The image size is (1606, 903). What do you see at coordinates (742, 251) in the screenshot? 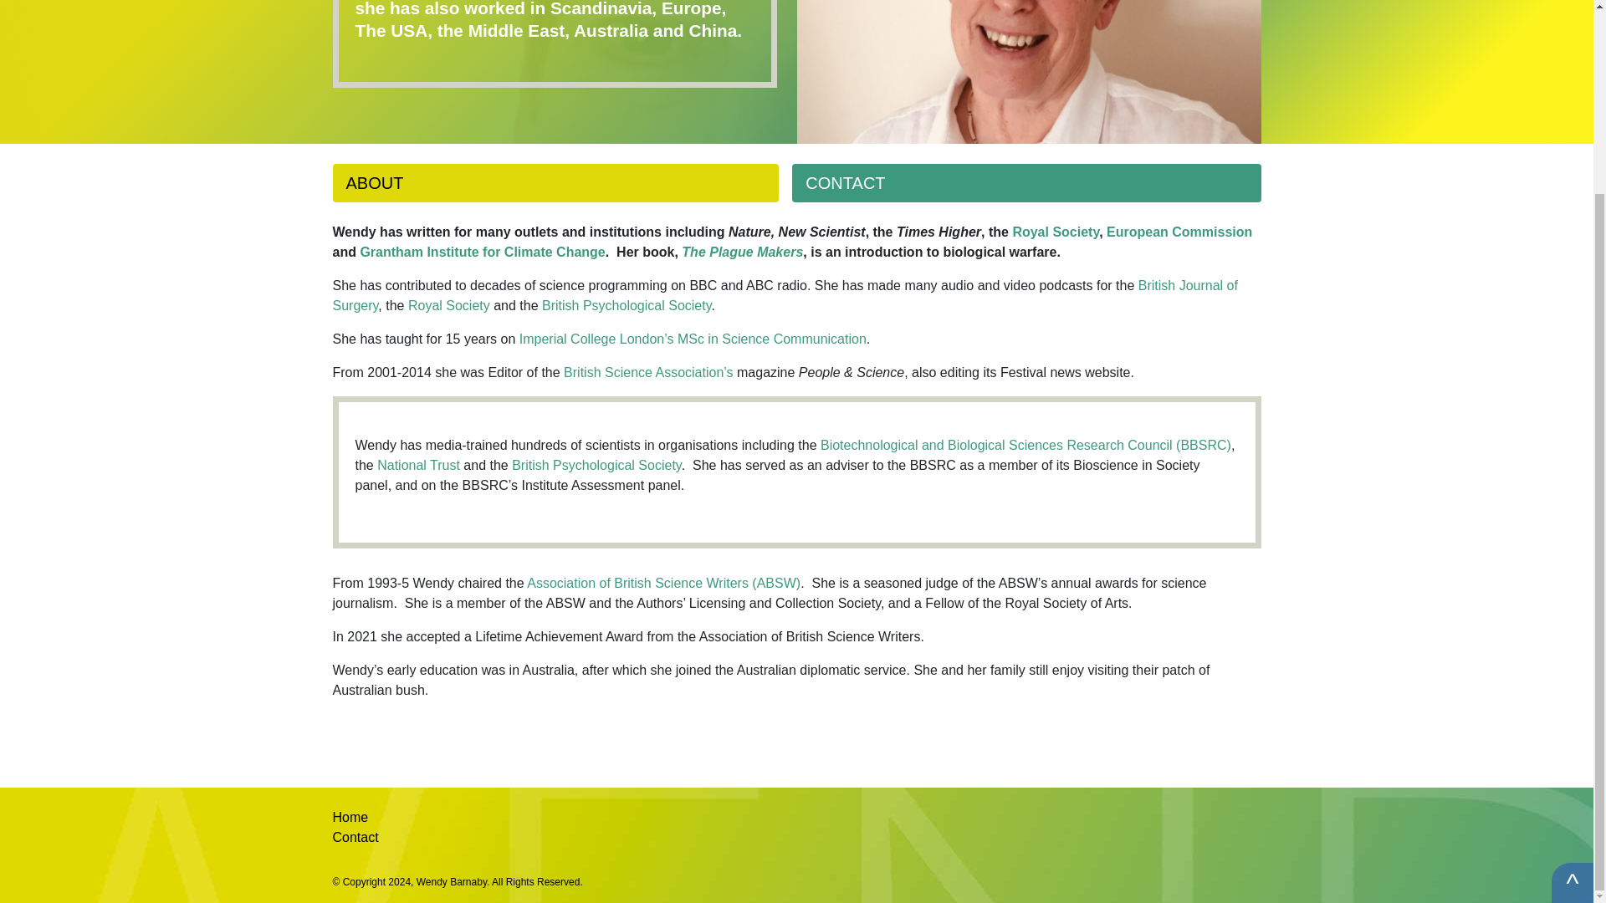
I see `The Plague Makers` at bounding box center [742, 251].